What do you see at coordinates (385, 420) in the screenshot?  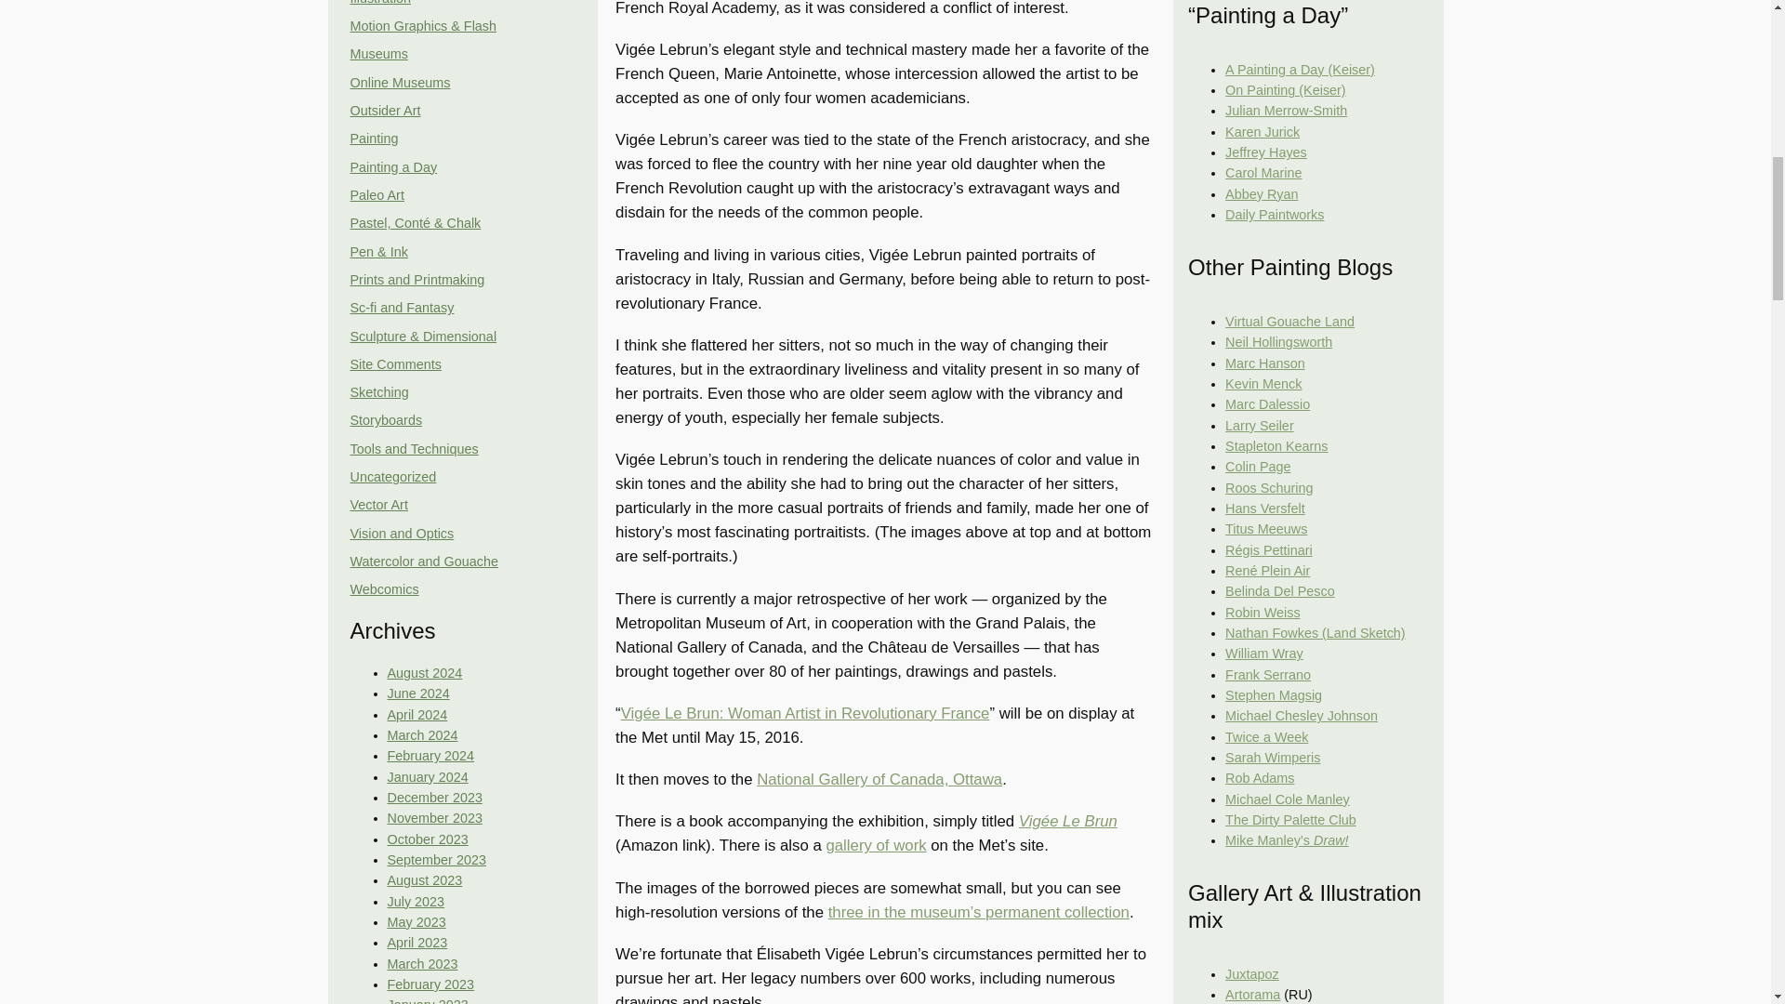 I see `Storyboards` at bounding box center [385, 420].